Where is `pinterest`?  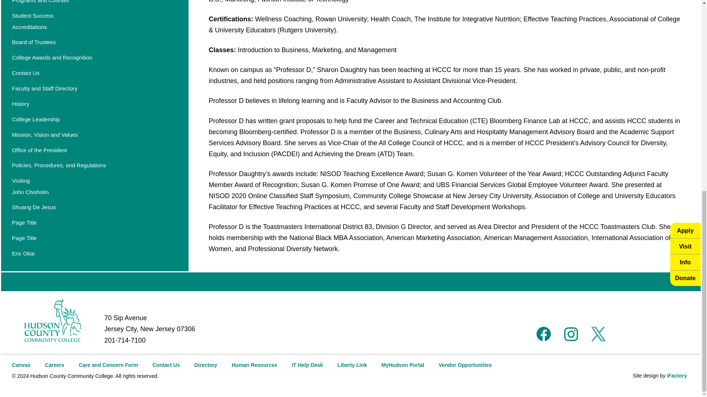
pinterest is located at coordinates (653, 334).